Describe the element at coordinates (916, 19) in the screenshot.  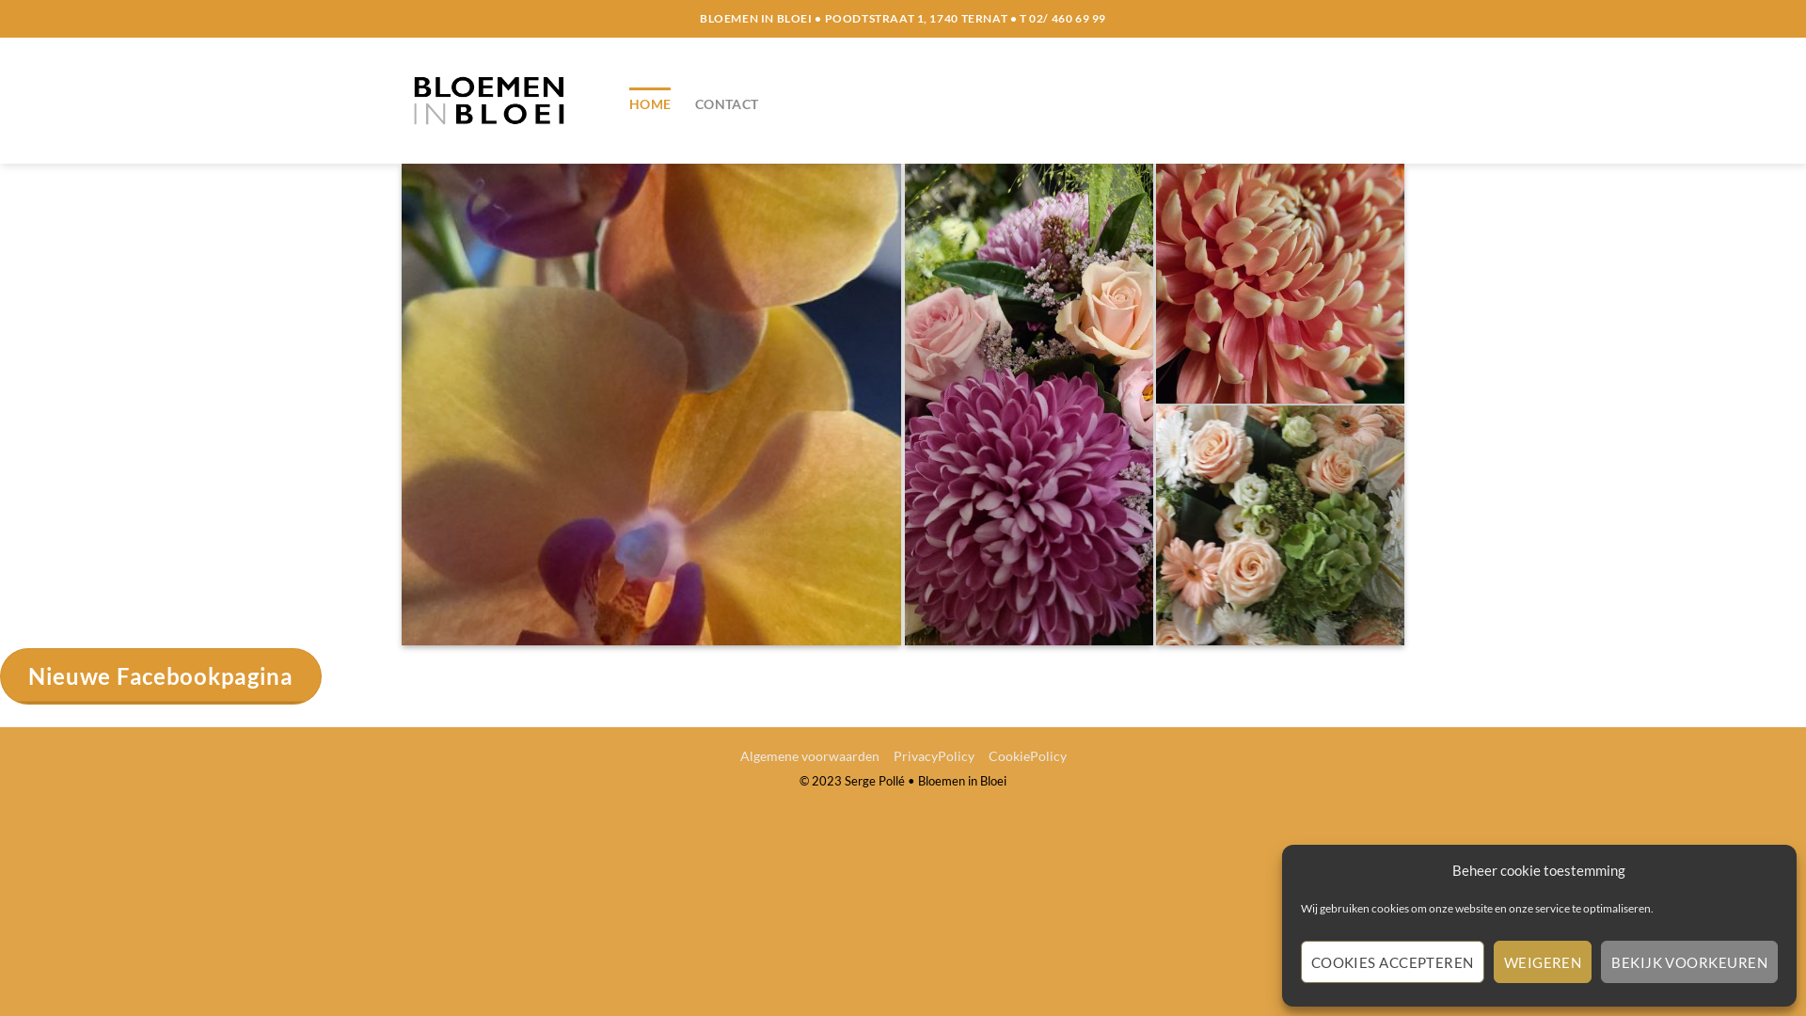
I see `POODTSTRAAT 1, 1740 TERNAT` at that location.